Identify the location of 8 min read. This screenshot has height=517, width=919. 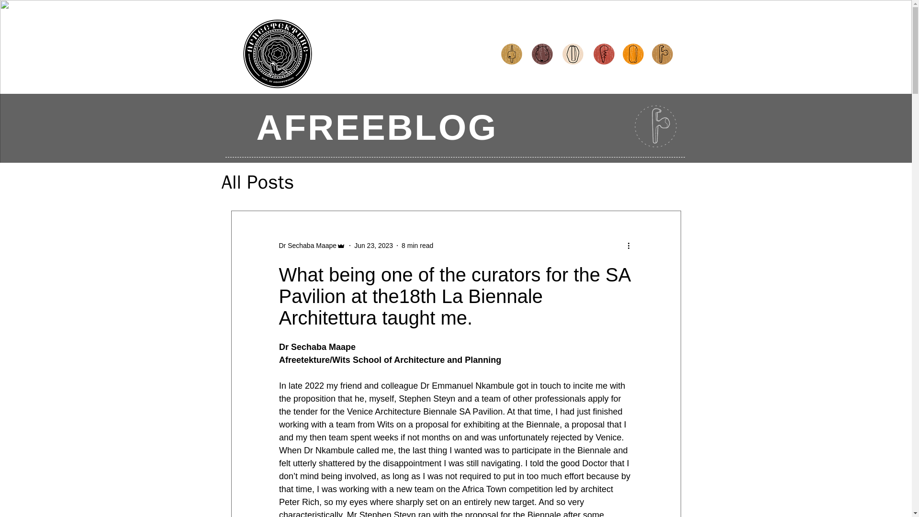
(417, 245).